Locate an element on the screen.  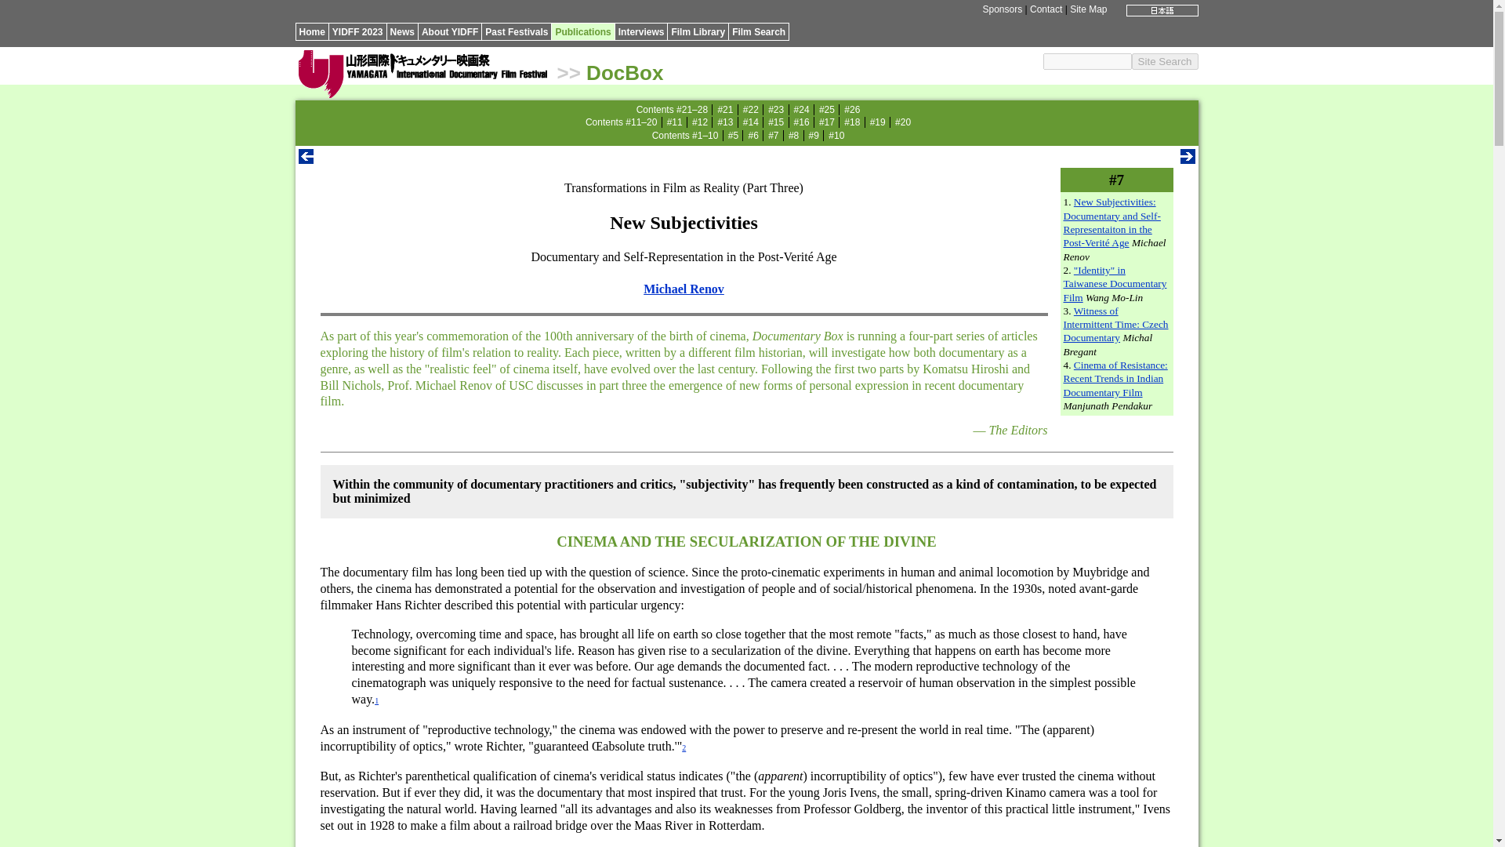
Site Search is located at coordinates (1165, 61).